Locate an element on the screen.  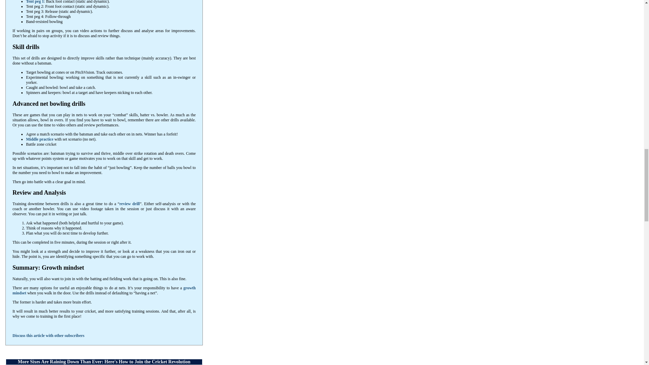
Middle practice is located at coordinates (39, 139).